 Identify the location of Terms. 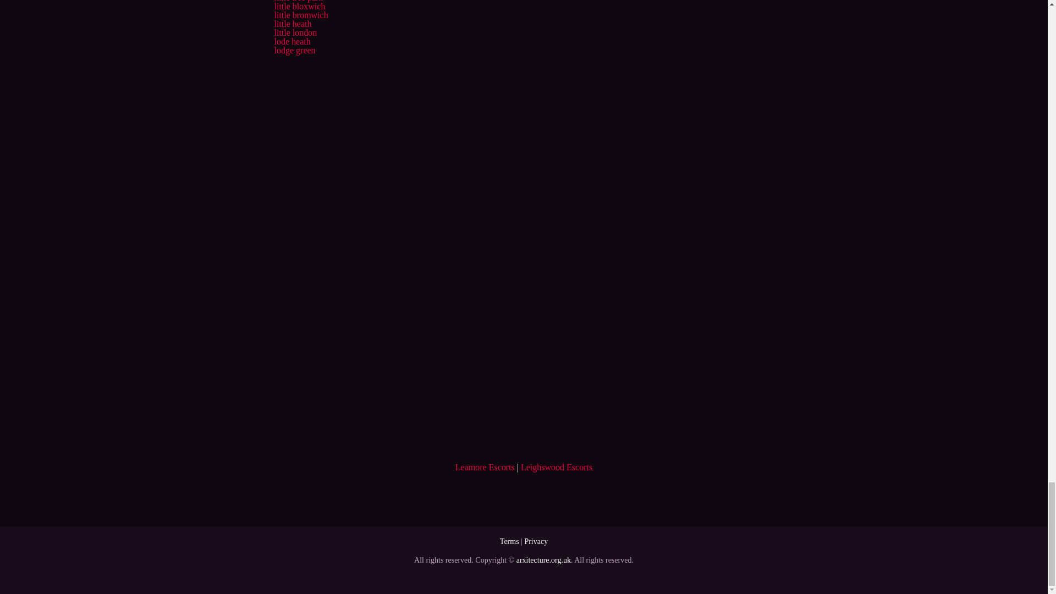
(509, 541).